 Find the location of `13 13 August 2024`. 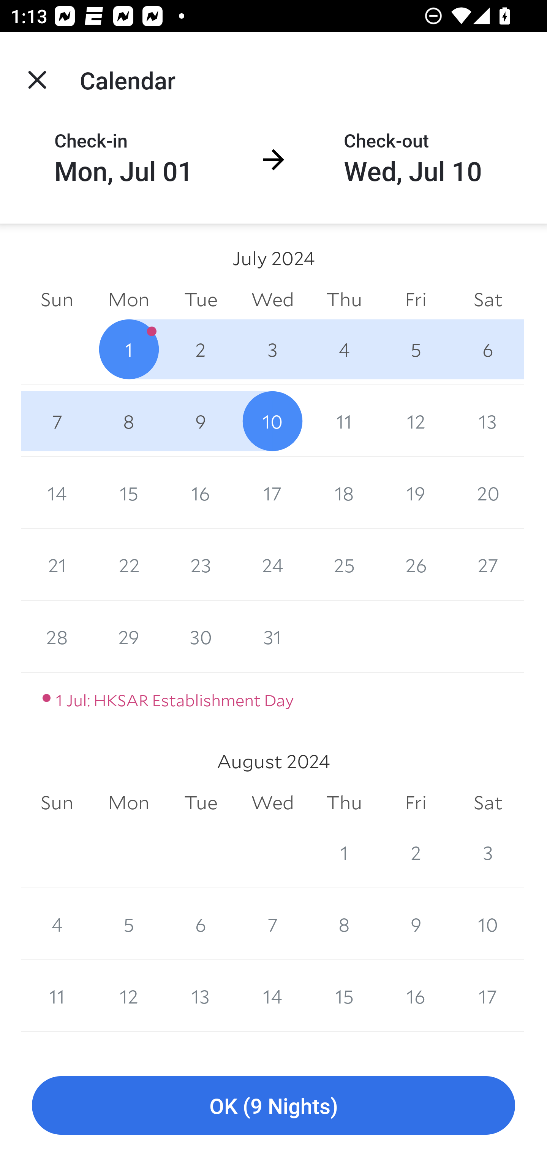

13 13 August 2024 is located at coordinates (201, 996).